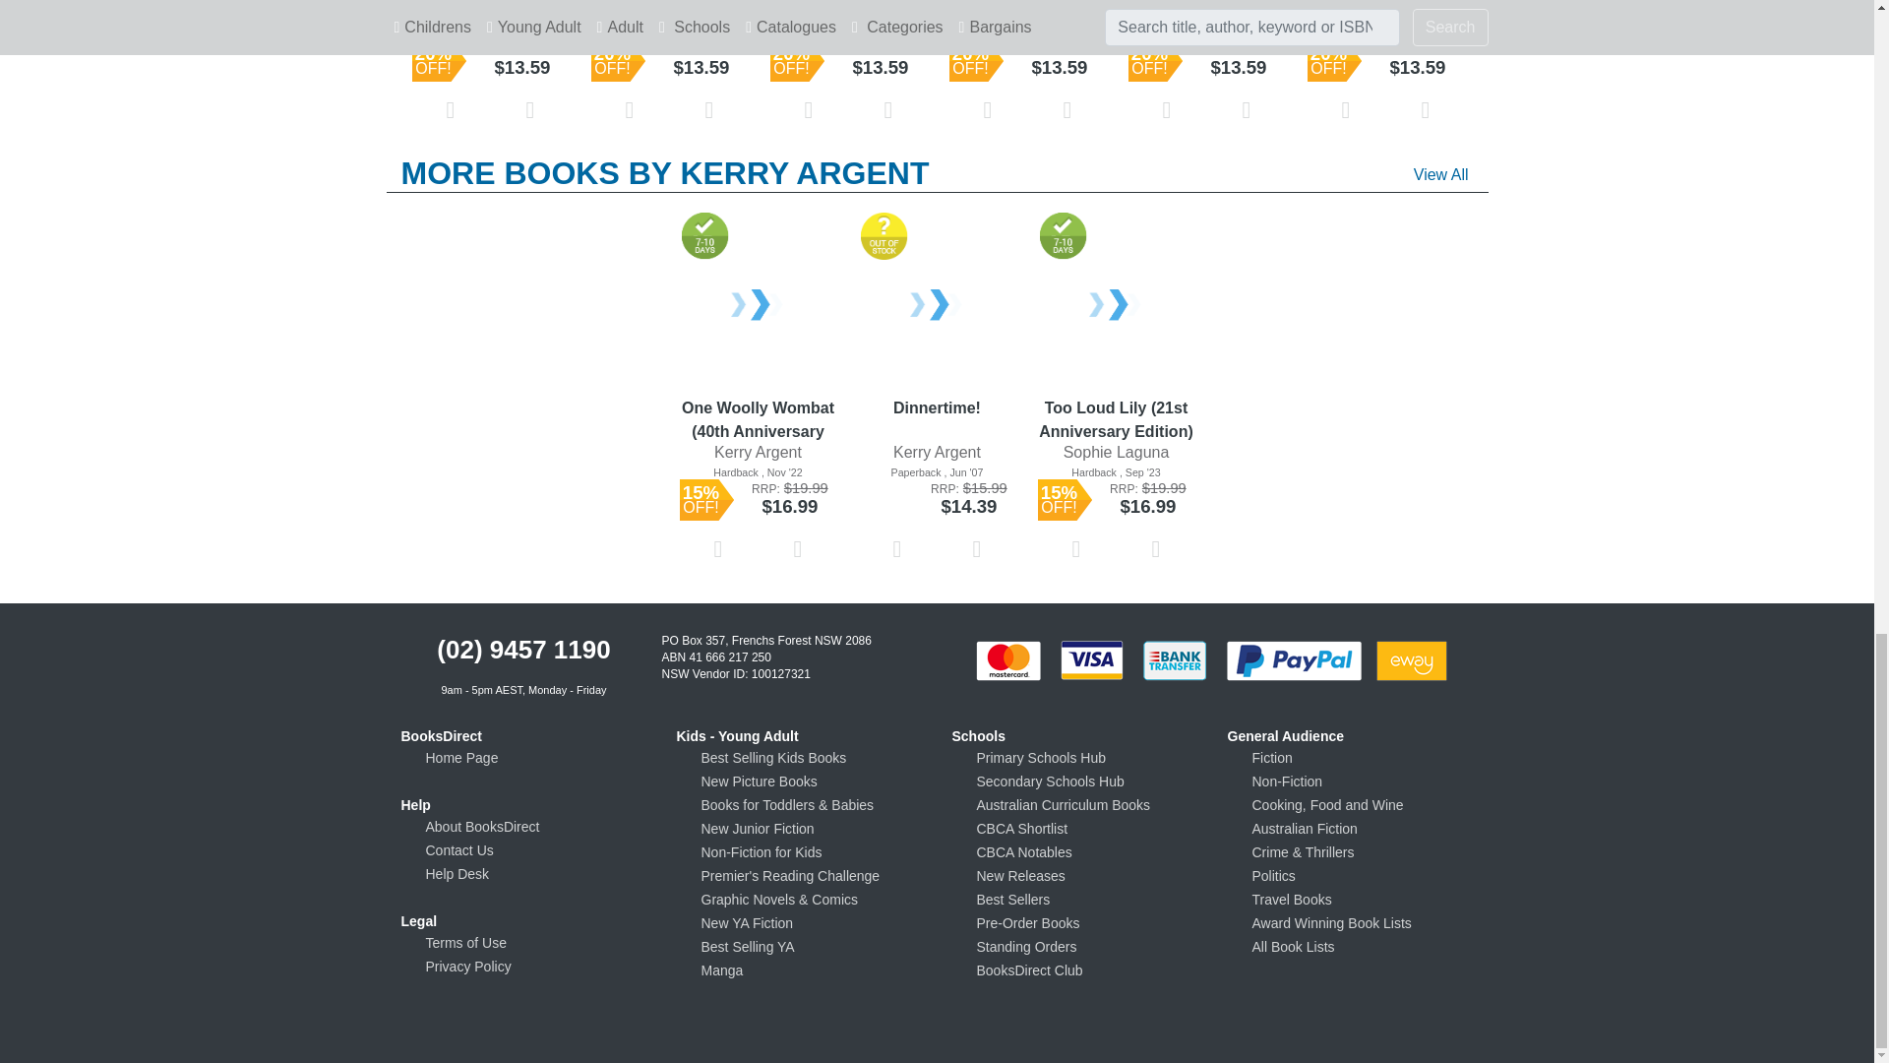 The width and height of the screenshot is (1889, 1063). Describe the element at coordinates (669, 1) in the screenshot. I see `Hairy Maclary's Hat Tricks` at that location.